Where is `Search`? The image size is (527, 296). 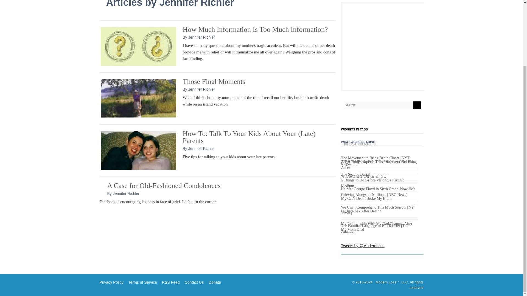
Search is located at coordinates (417, 105).